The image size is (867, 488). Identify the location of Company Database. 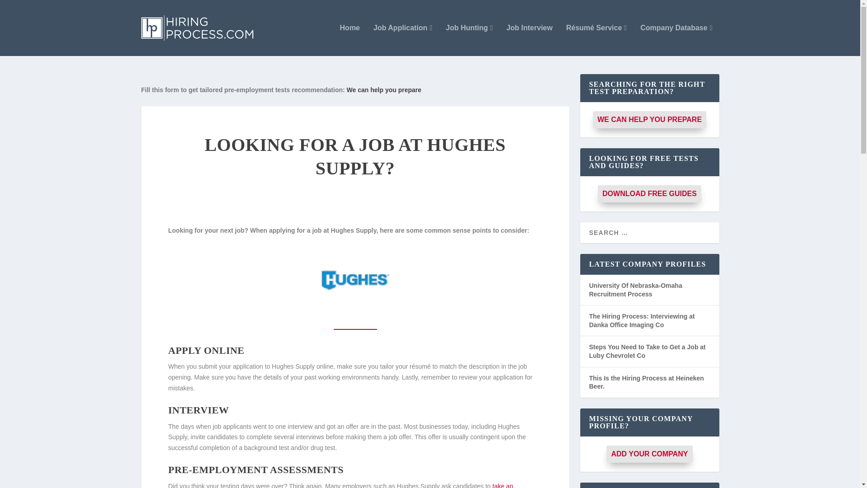
(676, 40).